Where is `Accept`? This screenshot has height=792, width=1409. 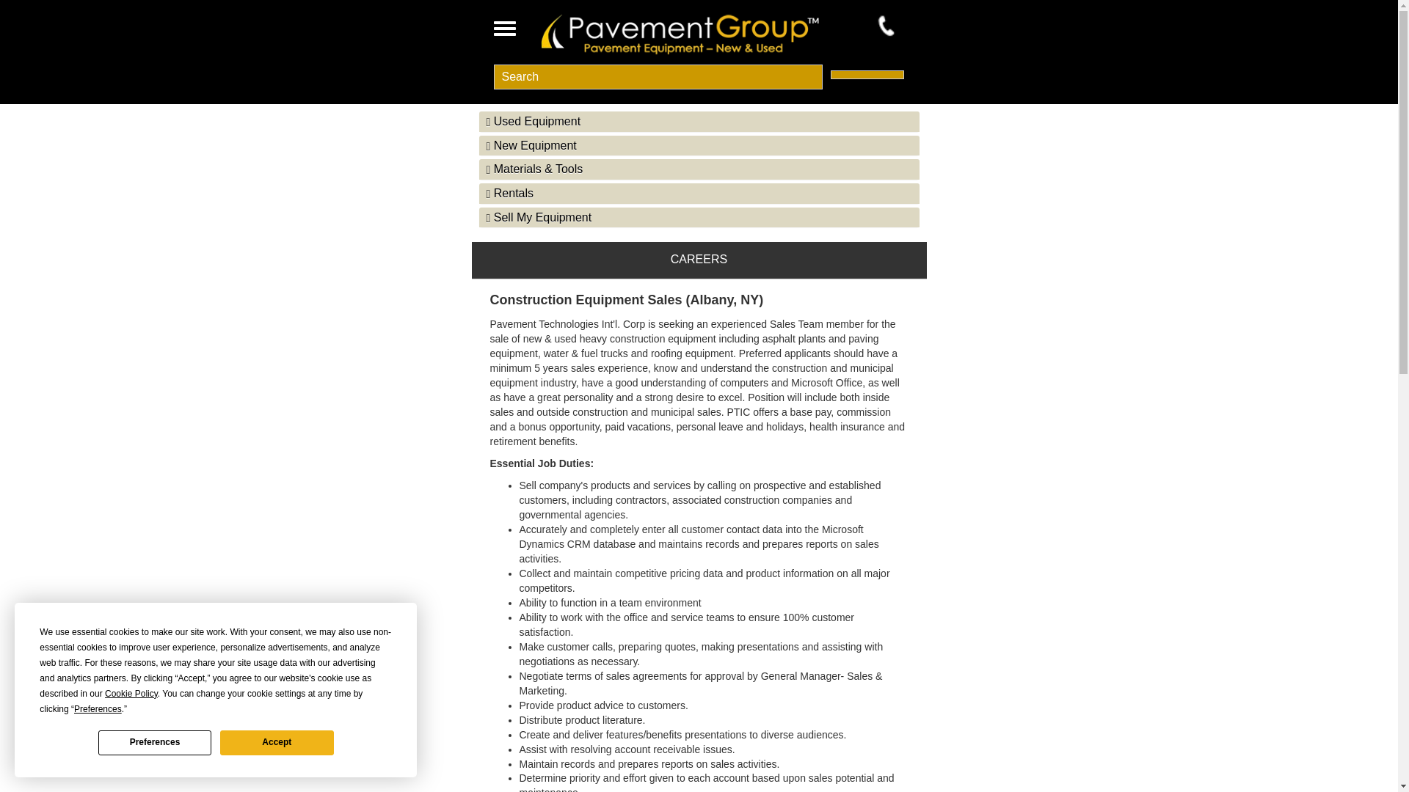
Accept is located at coordinates (276, 742).